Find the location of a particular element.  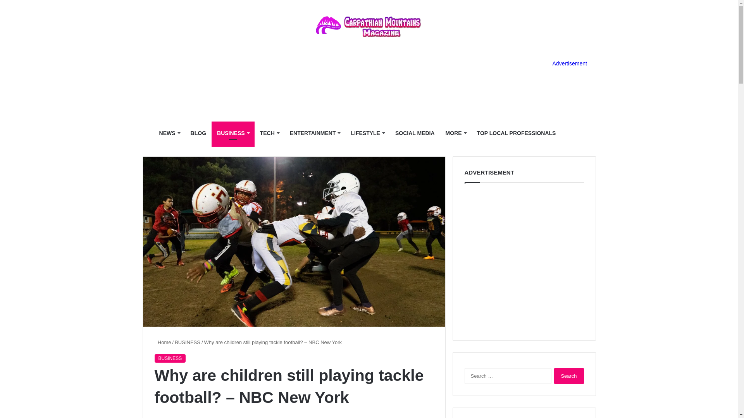

TECH is located at coordinates (269, 133).